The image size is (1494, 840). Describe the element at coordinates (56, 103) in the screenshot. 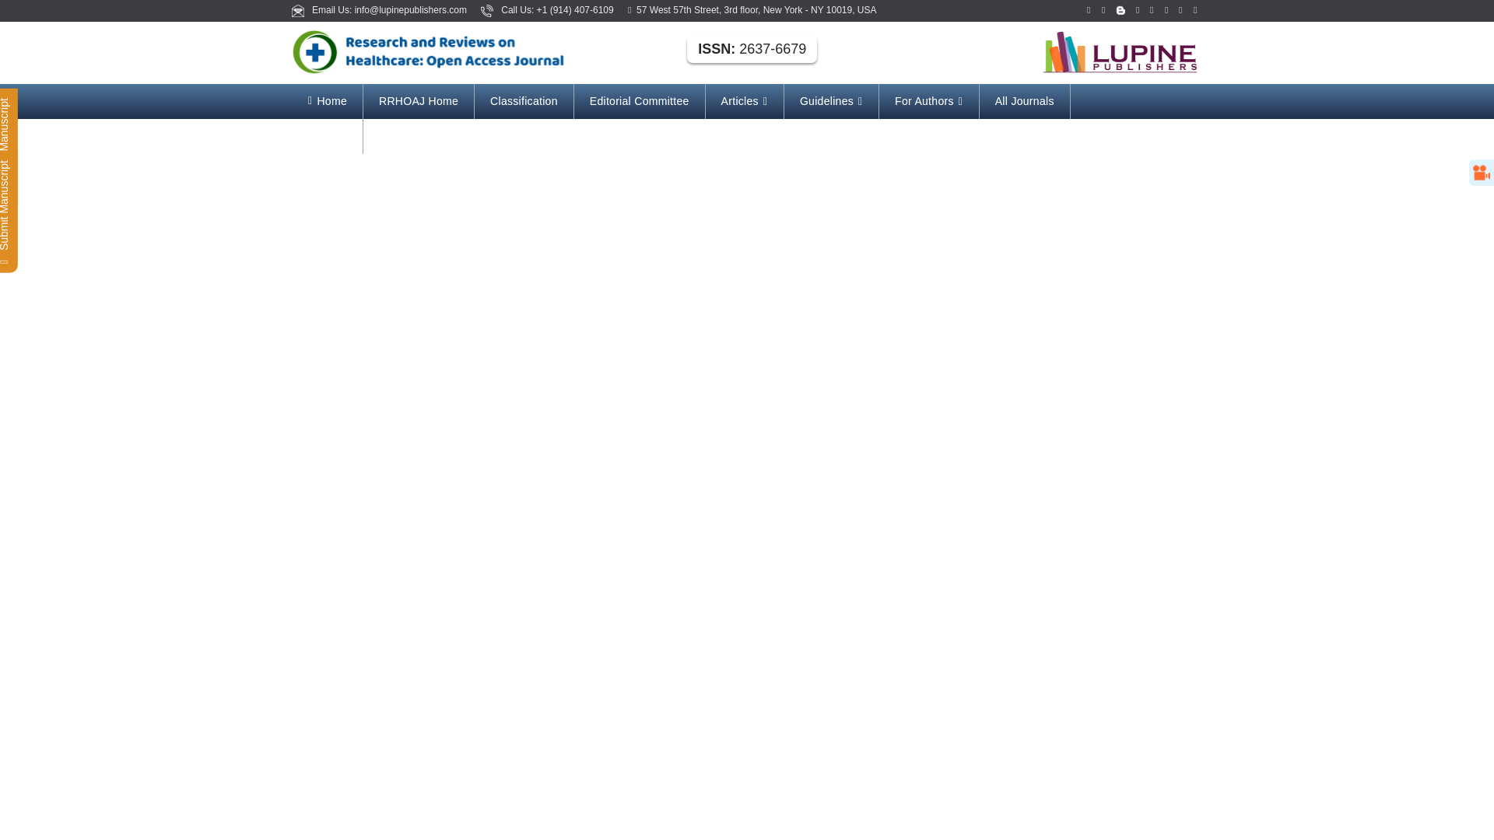

I see `  Submit Manuscript` at that location.